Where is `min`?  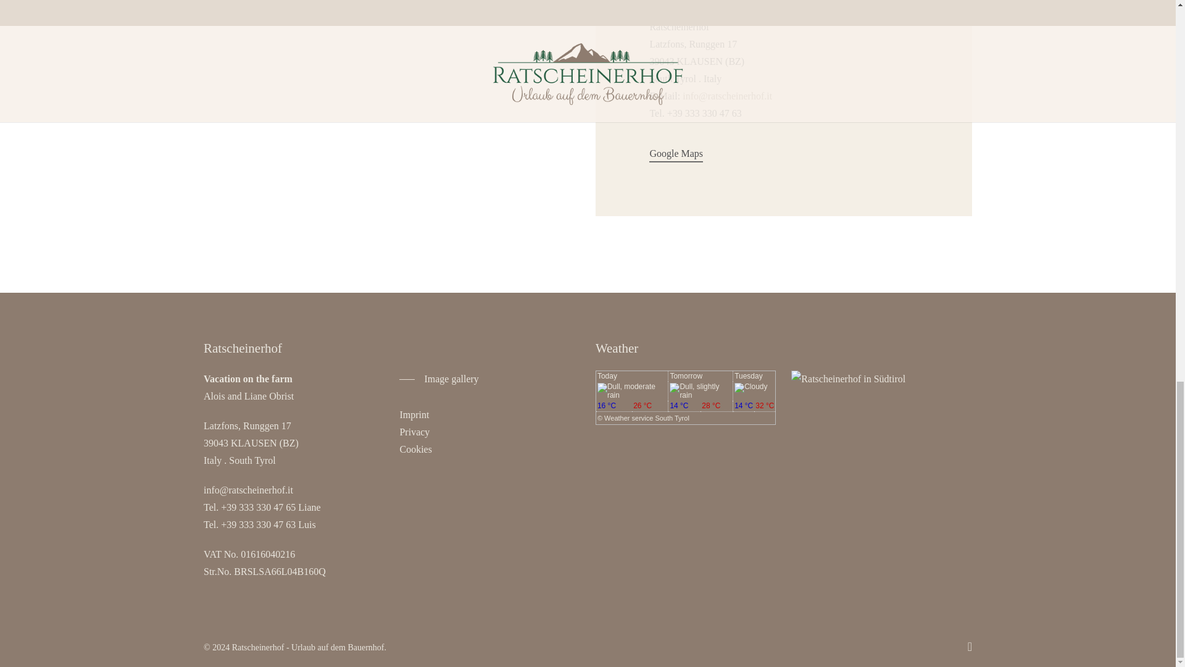 min is located at coordinates (613, 406).